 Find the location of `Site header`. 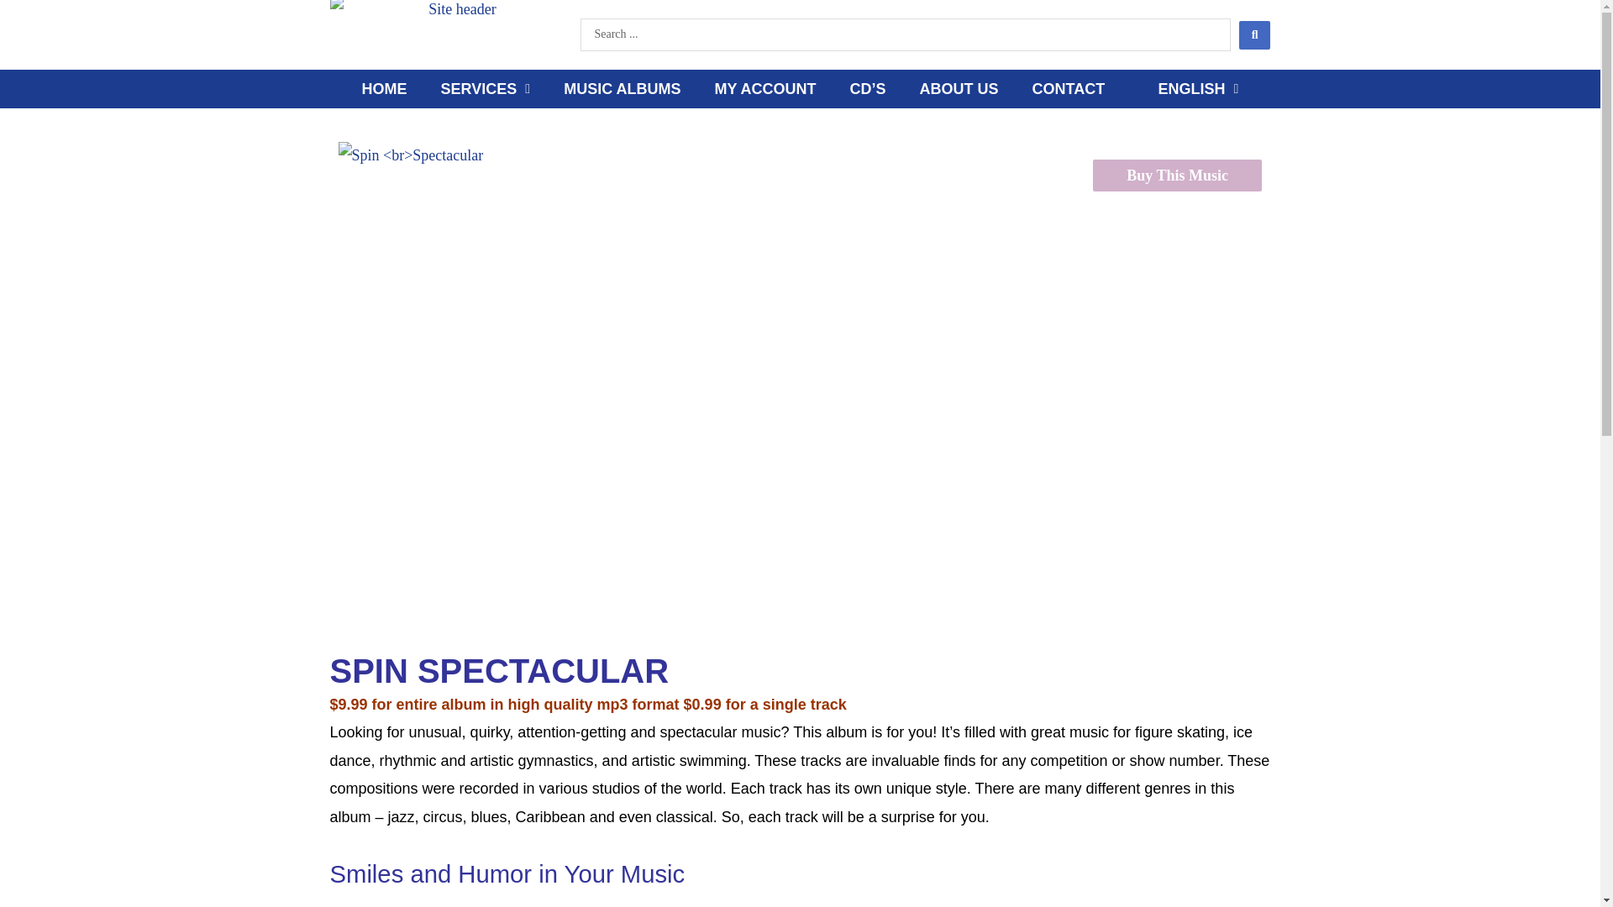

Site header is located at coordinates (454, 38).